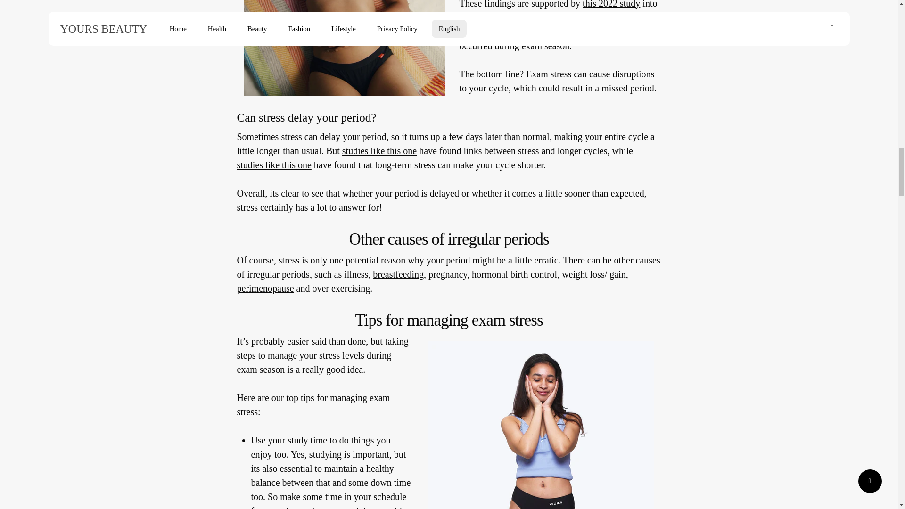 This screenshot has width=905, height=509. I want to click on perimenopause, so click(265, 290).